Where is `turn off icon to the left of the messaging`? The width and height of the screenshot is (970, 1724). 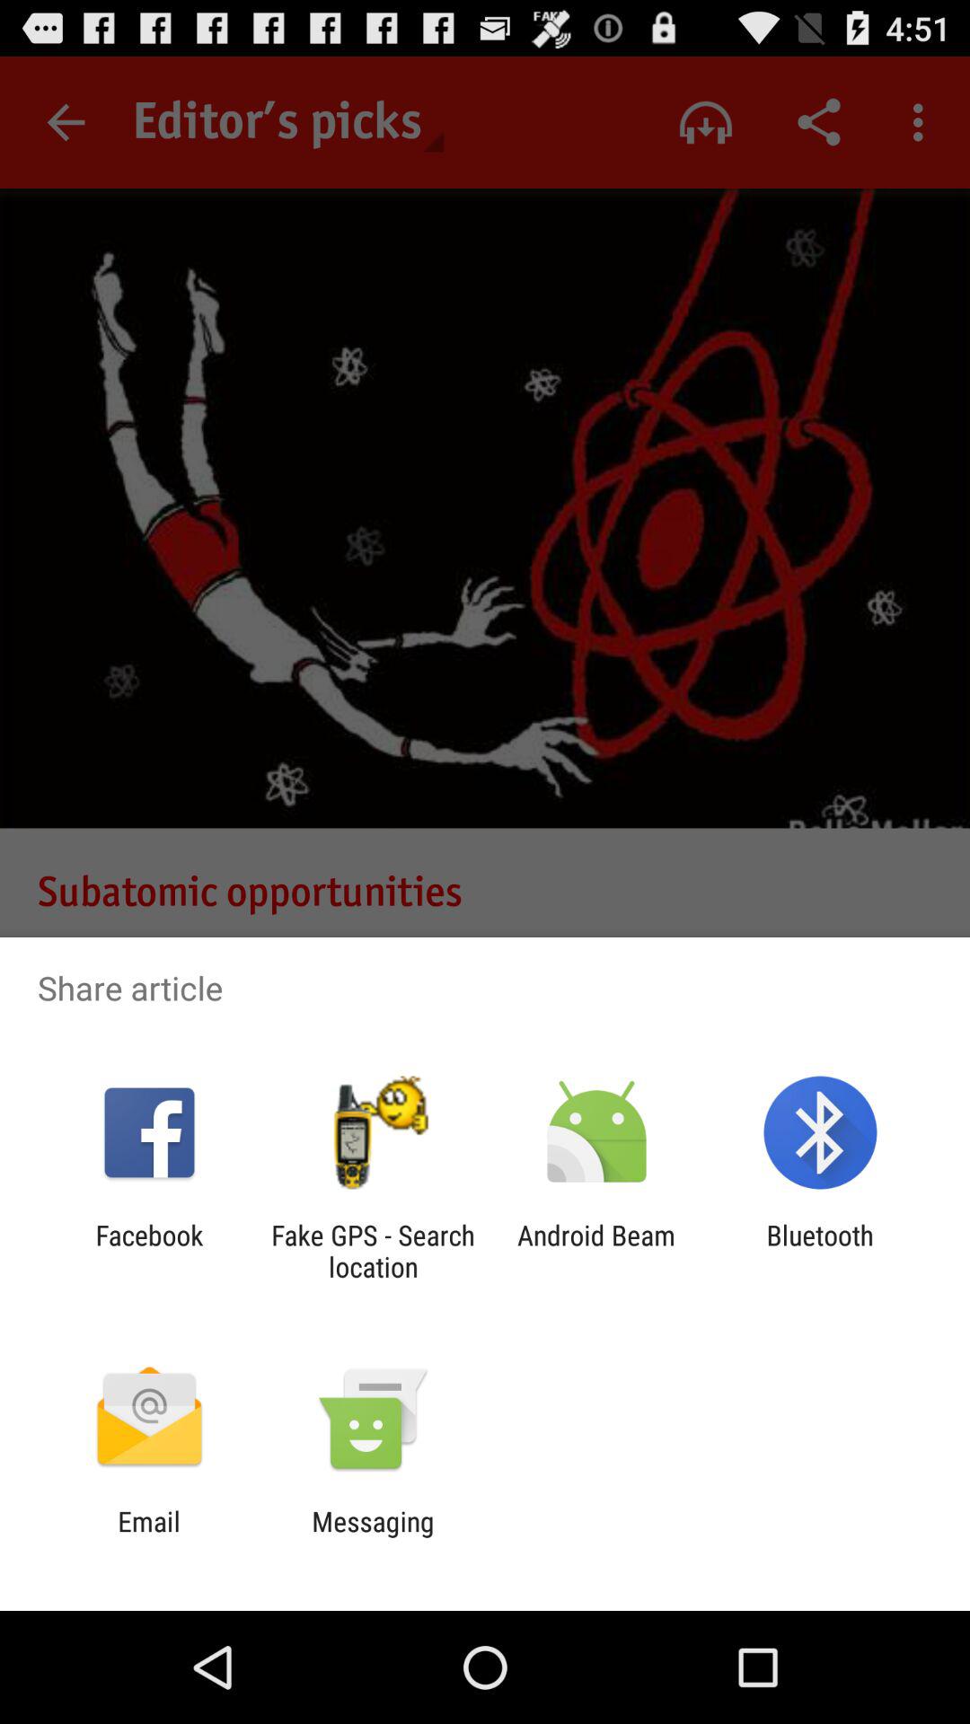
turn off icon to the left of the messaging is located at coordinates (149, 1537).